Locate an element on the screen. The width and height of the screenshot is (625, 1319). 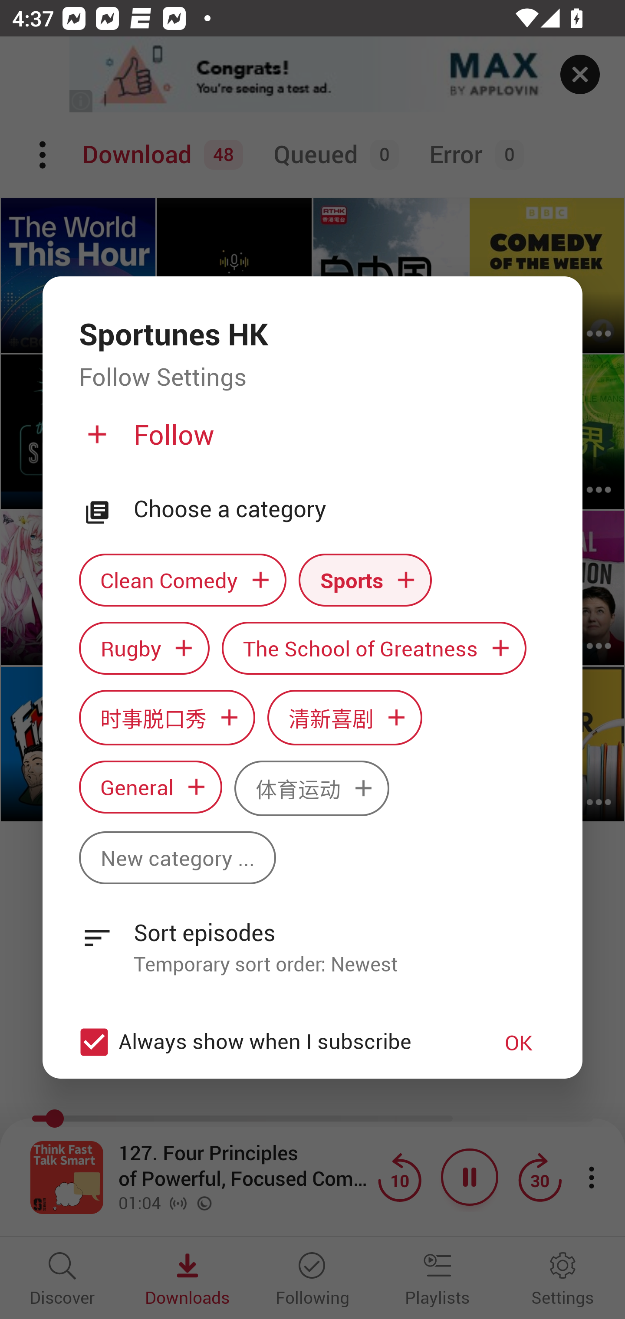
New category ... is located at coordinates (177, 857).